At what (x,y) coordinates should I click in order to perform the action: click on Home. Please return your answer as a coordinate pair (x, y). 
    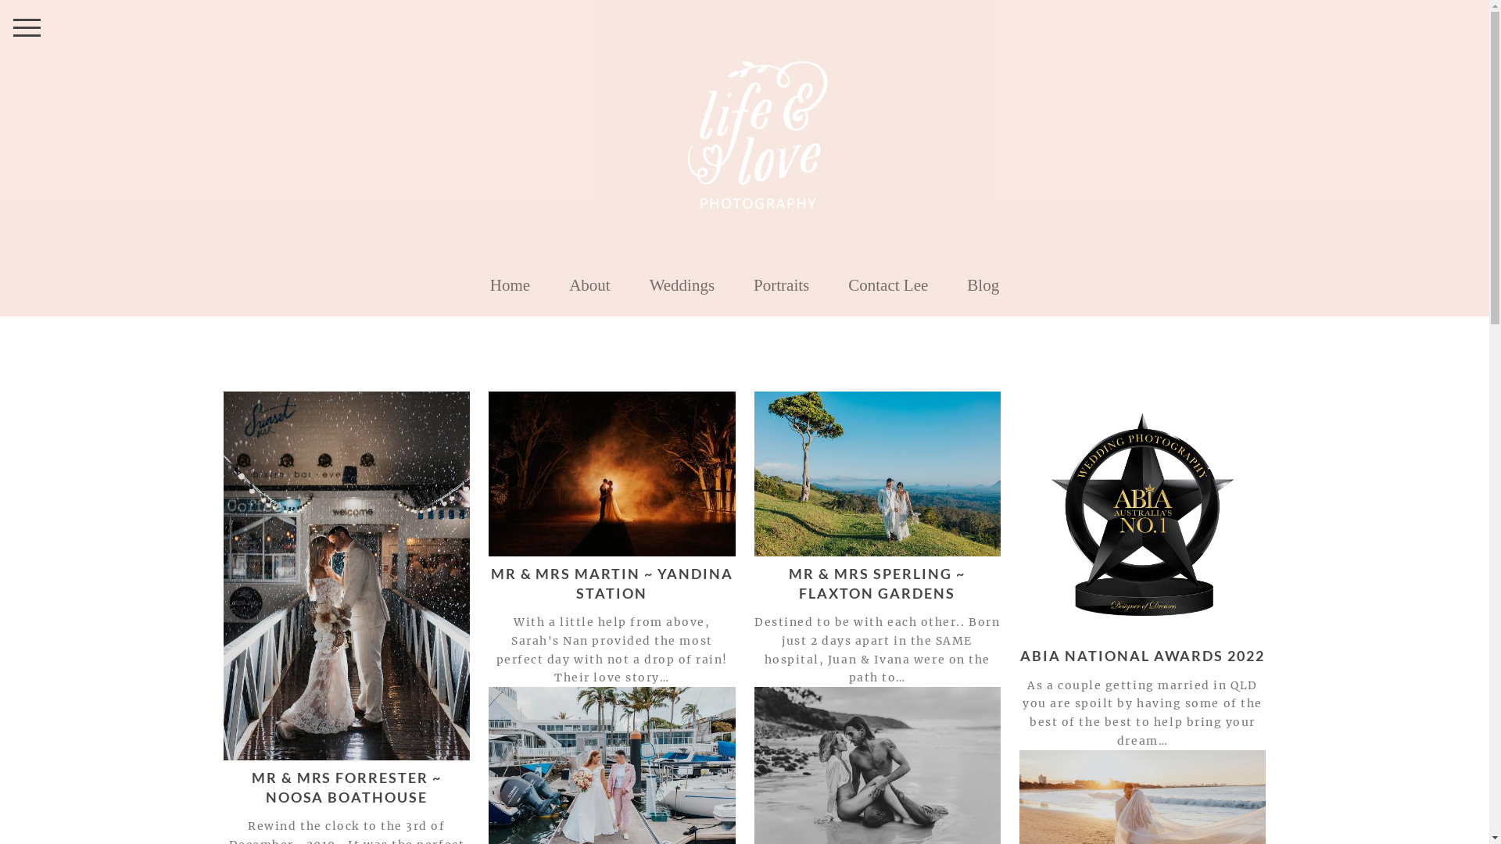
    Looking at the image, I should click on (510, 285).